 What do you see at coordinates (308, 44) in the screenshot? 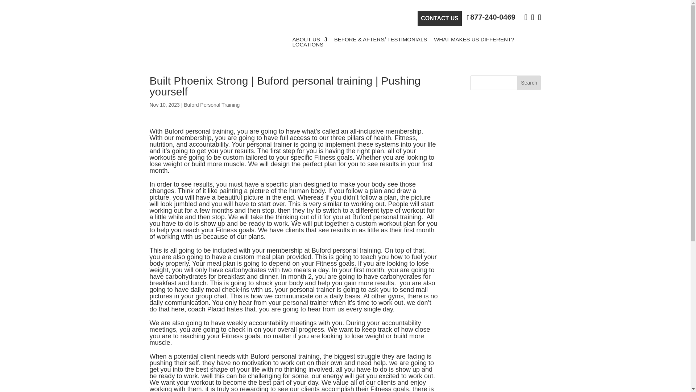
I see `LOCATIONS` at bounding box center [308, 44].